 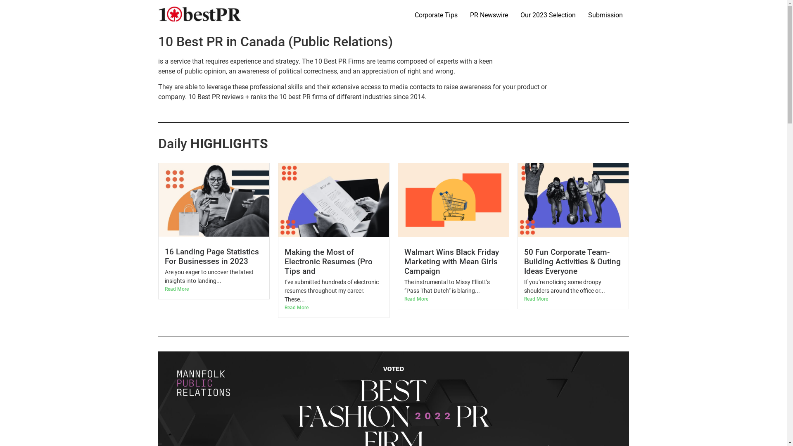 I want to click on Walmart Wins Black Friday Marketing with Mean Girls Campaign, so click(x=451, y=262).